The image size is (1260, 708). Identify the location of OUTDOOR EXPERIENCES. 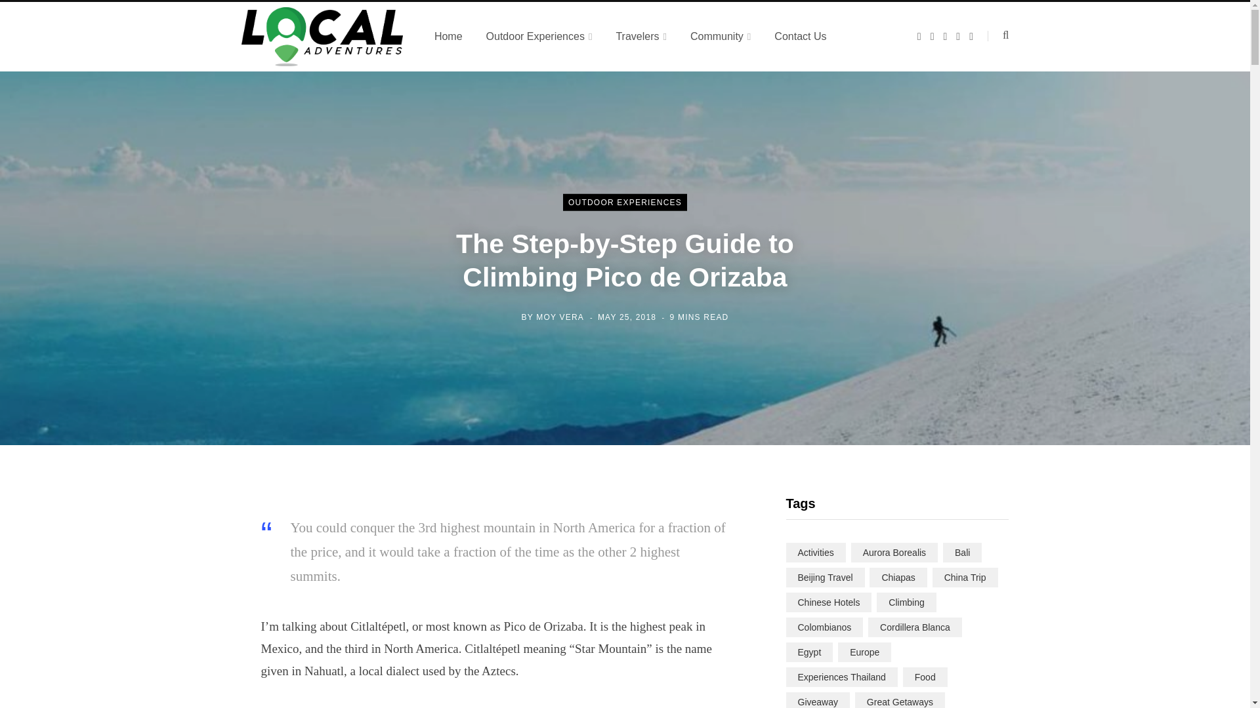
(625, 202).